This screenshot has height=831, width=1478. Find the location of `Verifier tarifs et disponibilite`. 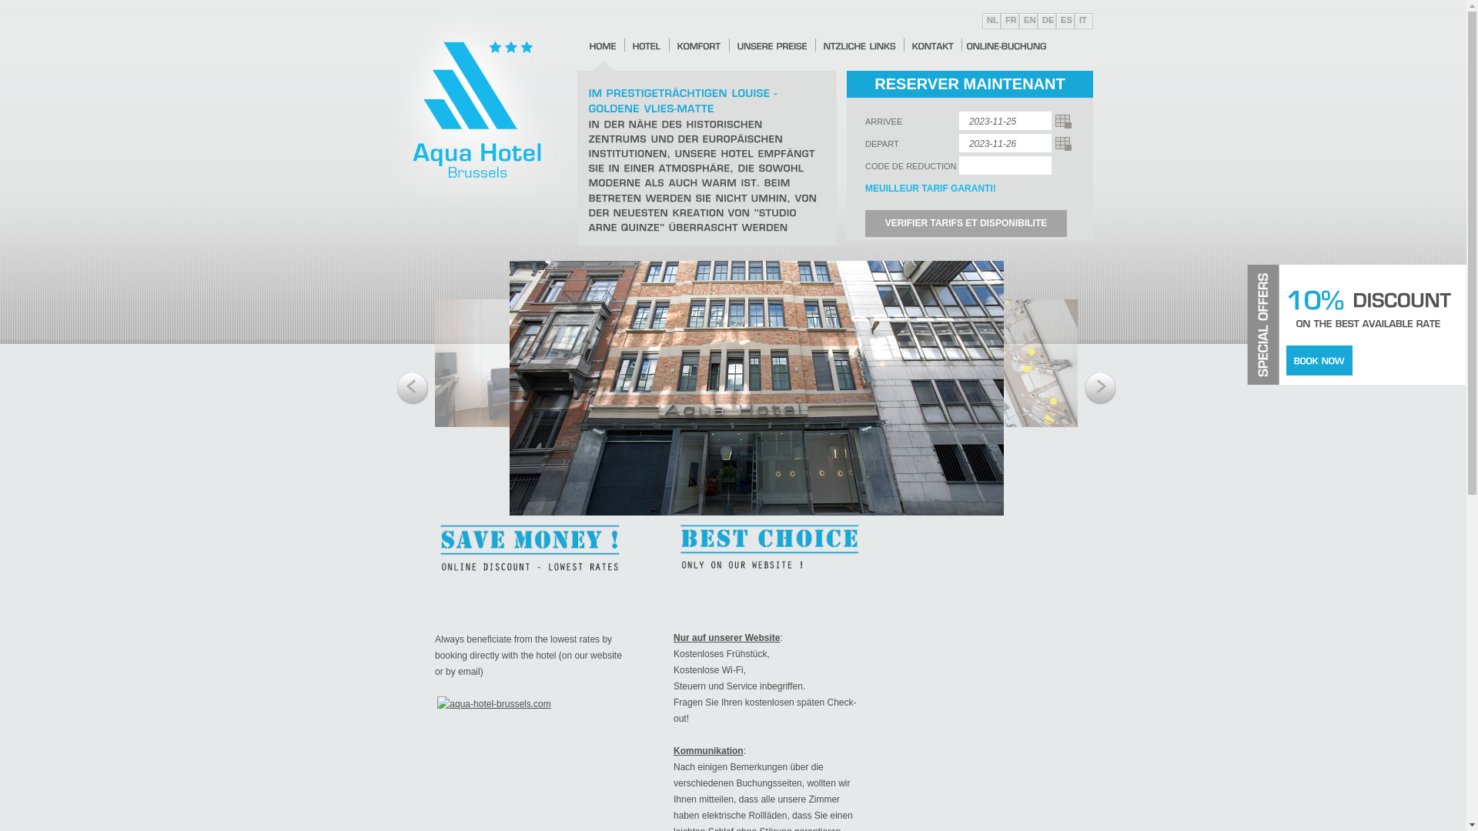

Verifier tarifs et disponibilite is located at coordinates (966, 223).